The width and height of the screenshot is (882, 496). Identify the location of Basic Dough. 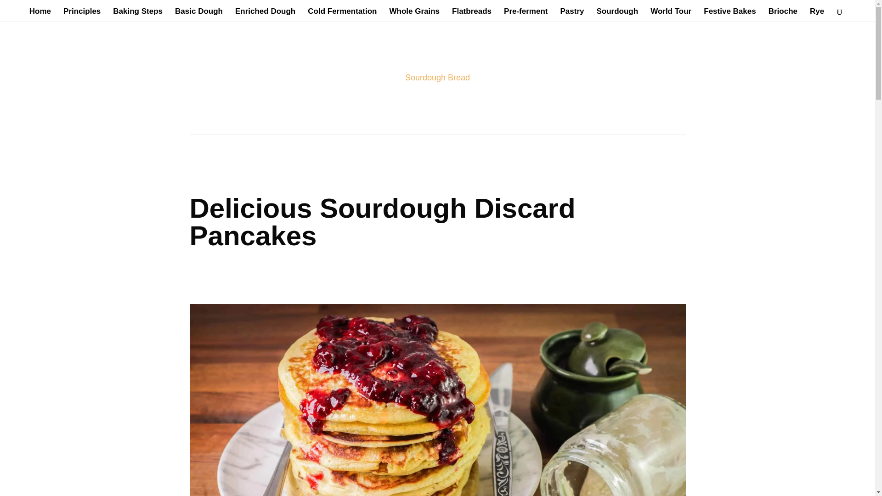
(198, 15).